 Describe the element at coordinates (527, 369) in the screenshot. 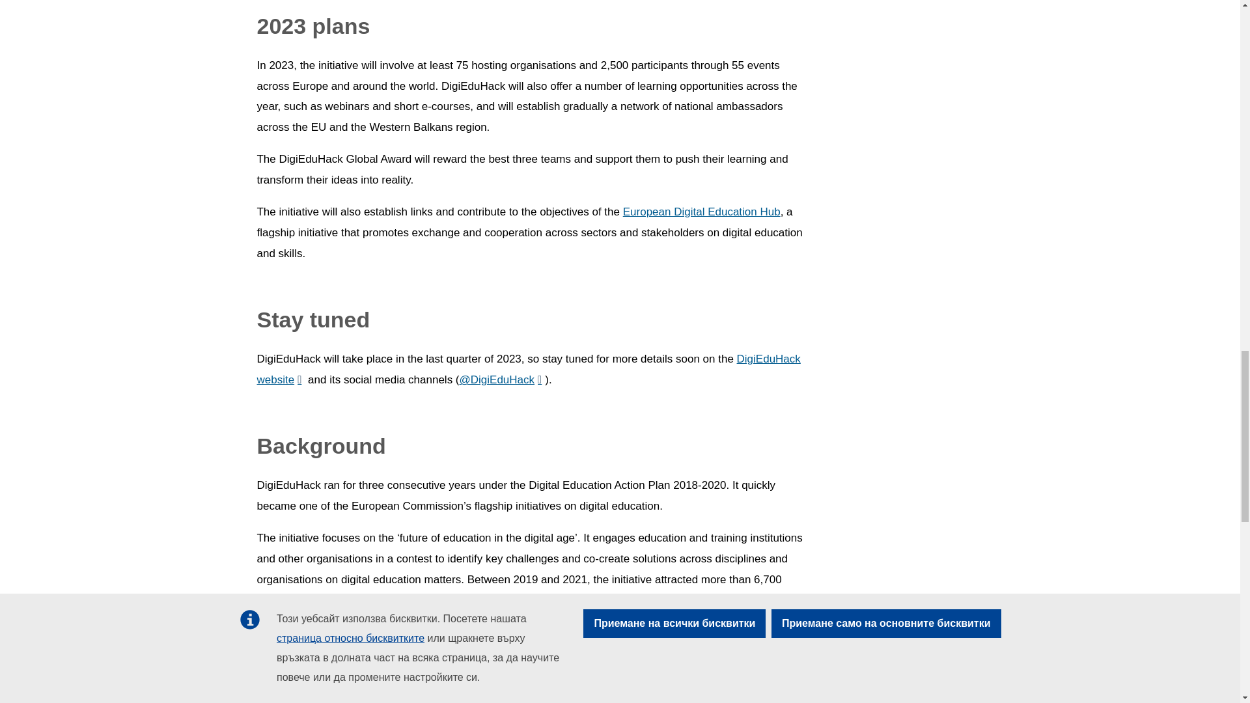

I see `DigiEduHack website` at that location.